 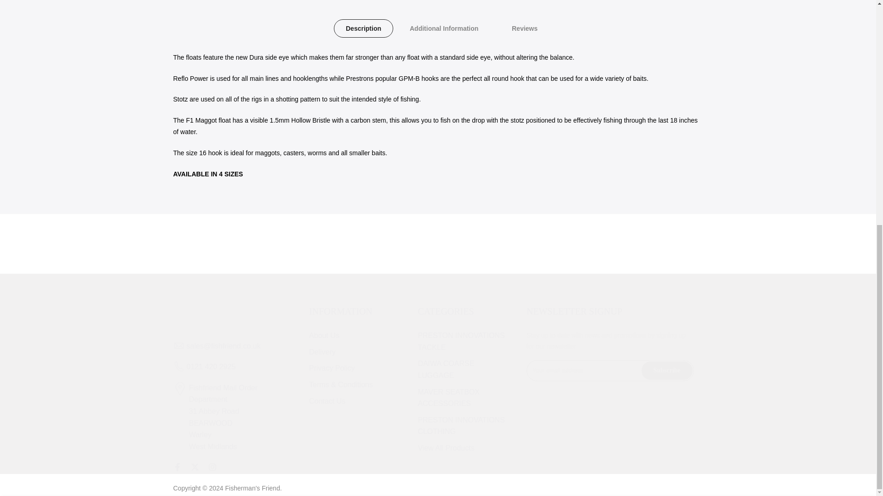 I want to click on 1, so click(x=564, y=107).